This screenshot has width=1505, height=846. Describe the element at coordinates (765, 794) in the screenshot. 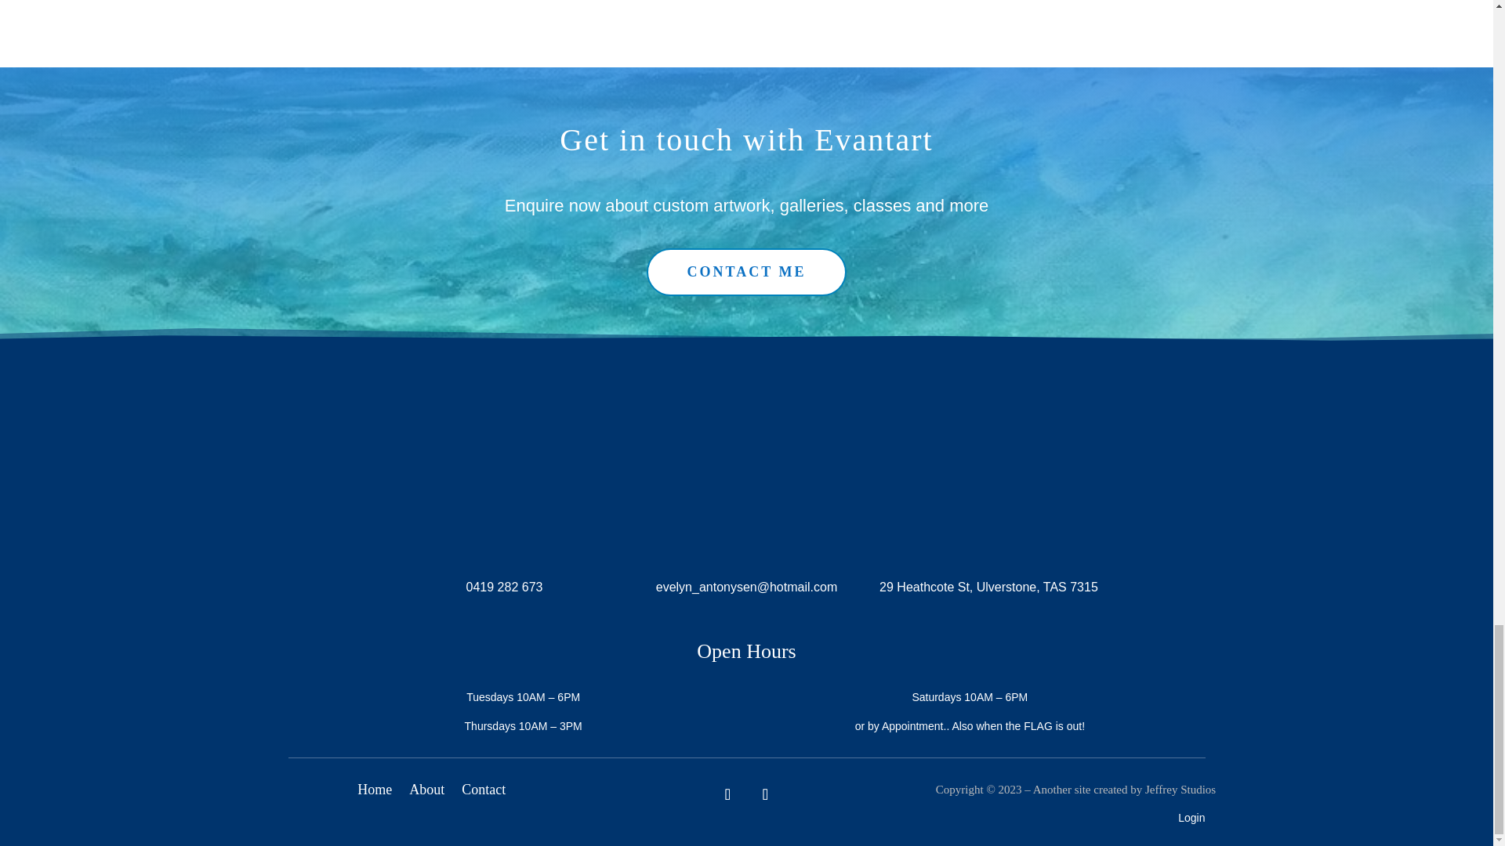

I see `Follow on Instagram` at that location.